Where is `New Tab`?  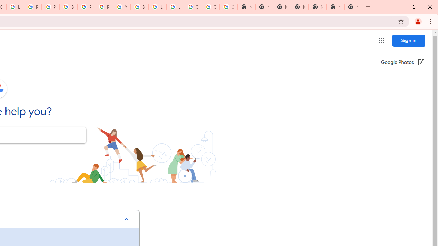 New Tab is located at coordinates (353, 7).